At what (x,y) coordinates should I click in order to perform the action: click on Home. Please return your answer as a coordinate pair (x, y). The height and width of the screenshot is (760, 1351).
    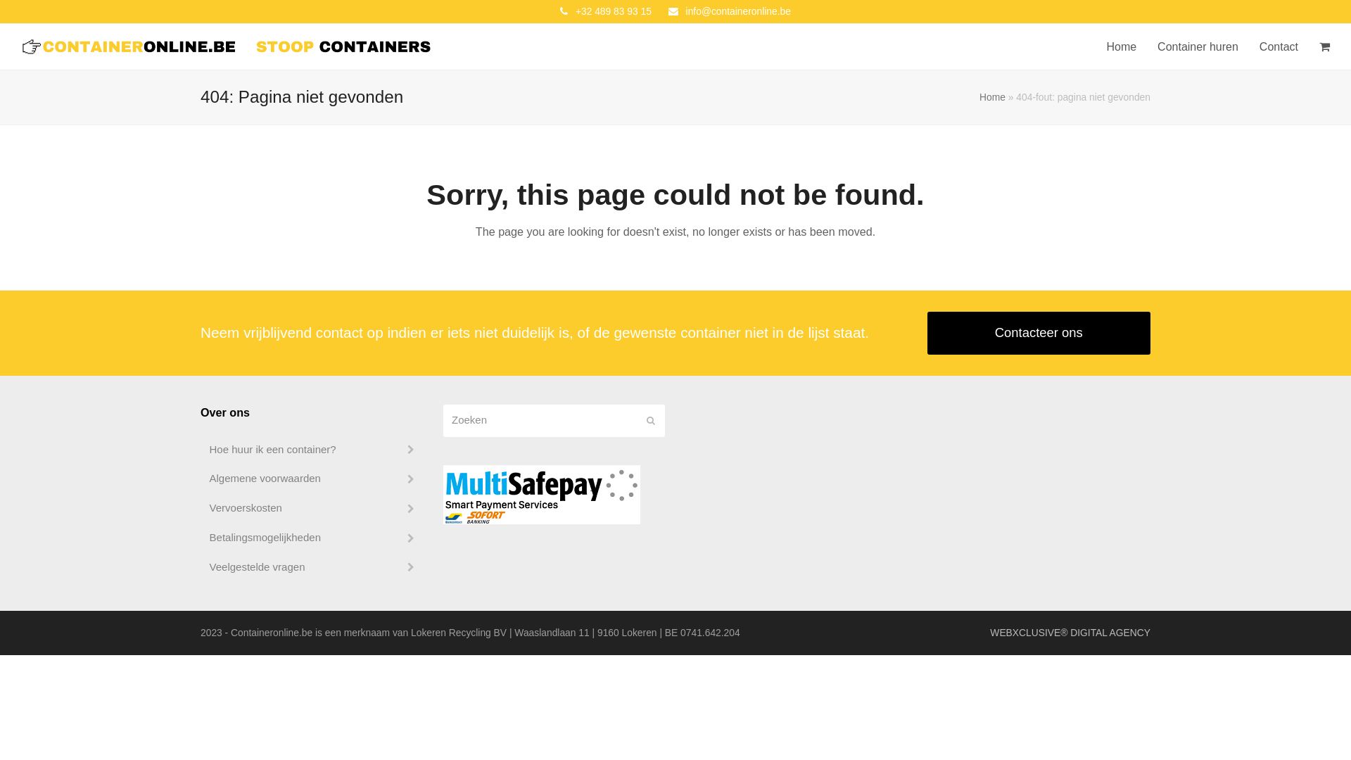
    Looking at the image, I should click on (992, 97).